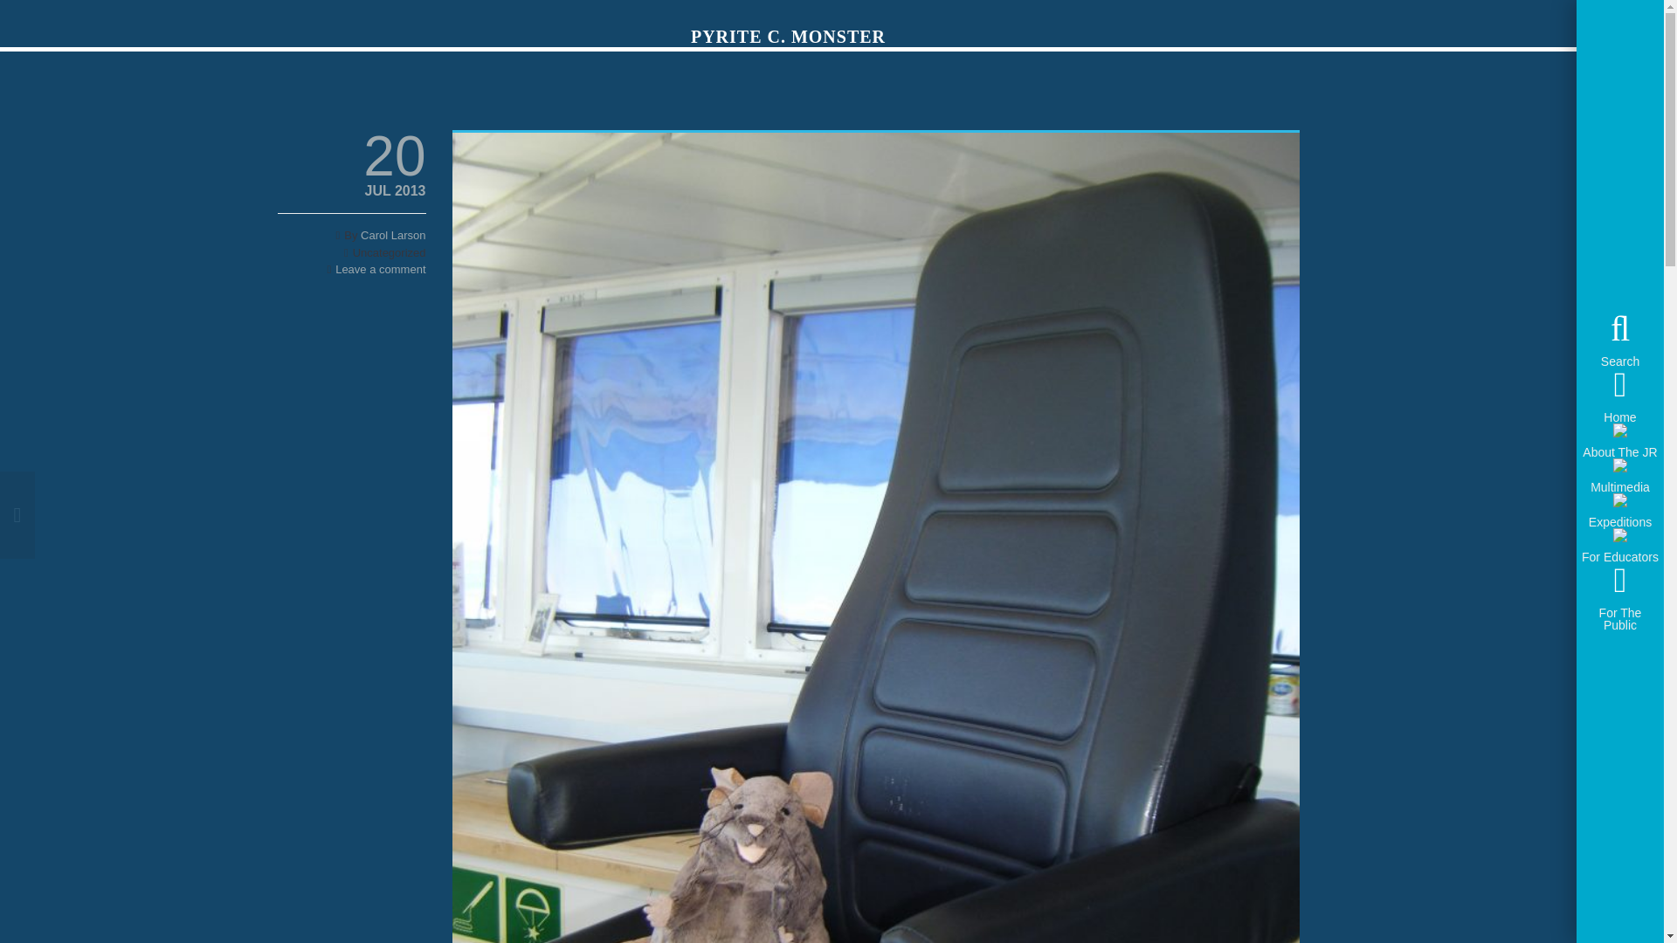 This screenshot has width=1677, height=943. I want to click on Leave a comment, so click(381, 269).